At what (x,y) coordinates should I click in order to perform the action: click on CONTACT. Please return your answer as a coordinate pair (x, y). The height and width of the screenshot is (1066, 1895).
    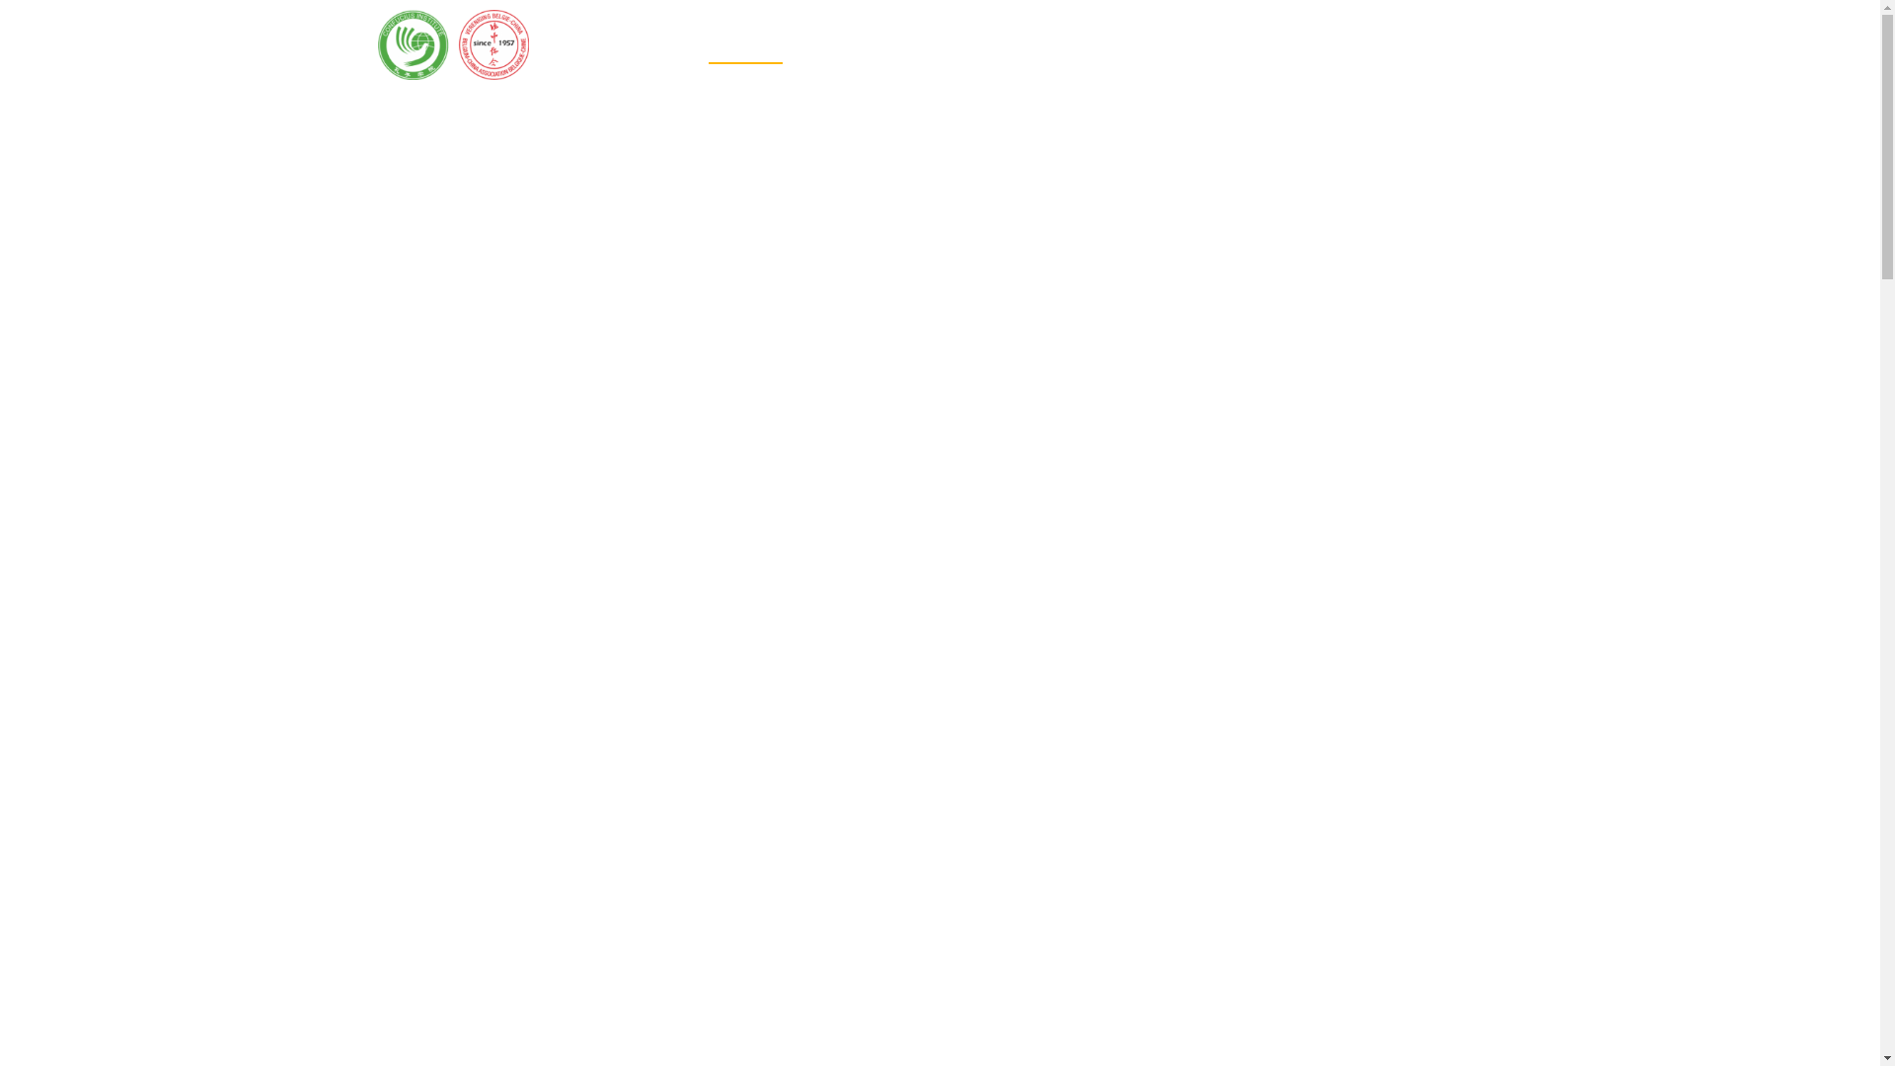
    Looking at the image, I should click on (1328, 45).